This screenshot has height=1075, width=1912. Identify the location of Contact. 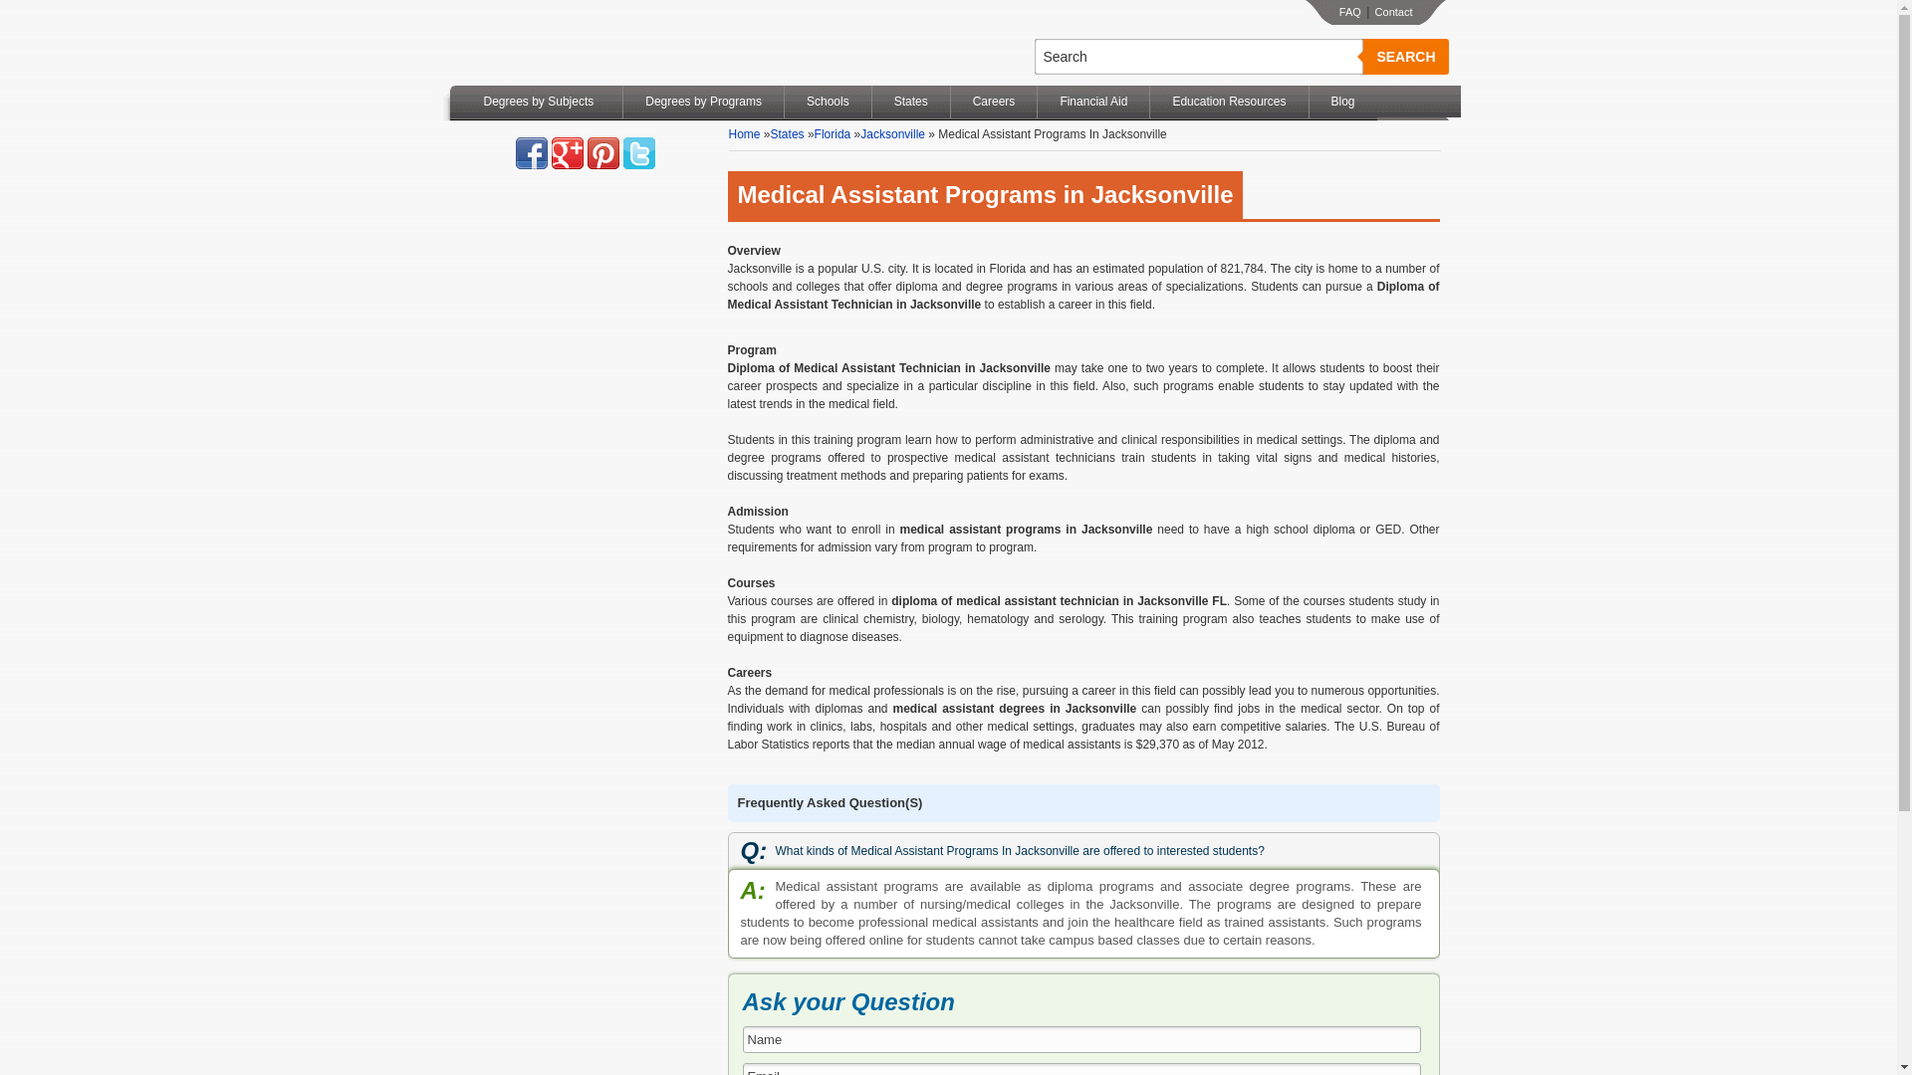
(1393, 12).